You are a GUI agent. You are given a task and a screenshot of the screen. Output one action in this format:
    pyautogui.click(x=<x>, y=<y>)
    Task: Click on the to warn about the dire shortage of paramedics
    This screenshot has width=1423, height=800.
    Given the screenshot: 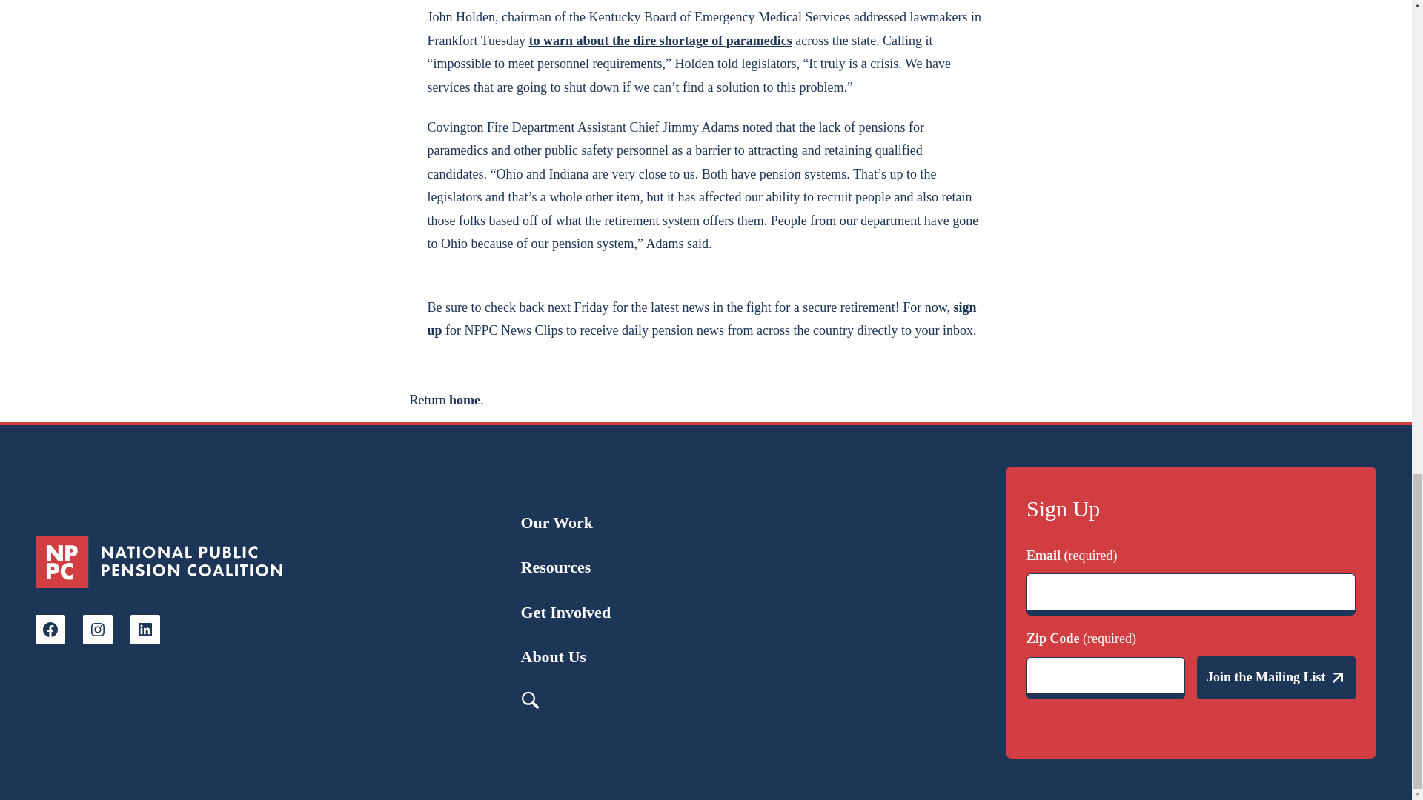 What is the action you would take?
    pyautogui.click(x=661, y=40)
    